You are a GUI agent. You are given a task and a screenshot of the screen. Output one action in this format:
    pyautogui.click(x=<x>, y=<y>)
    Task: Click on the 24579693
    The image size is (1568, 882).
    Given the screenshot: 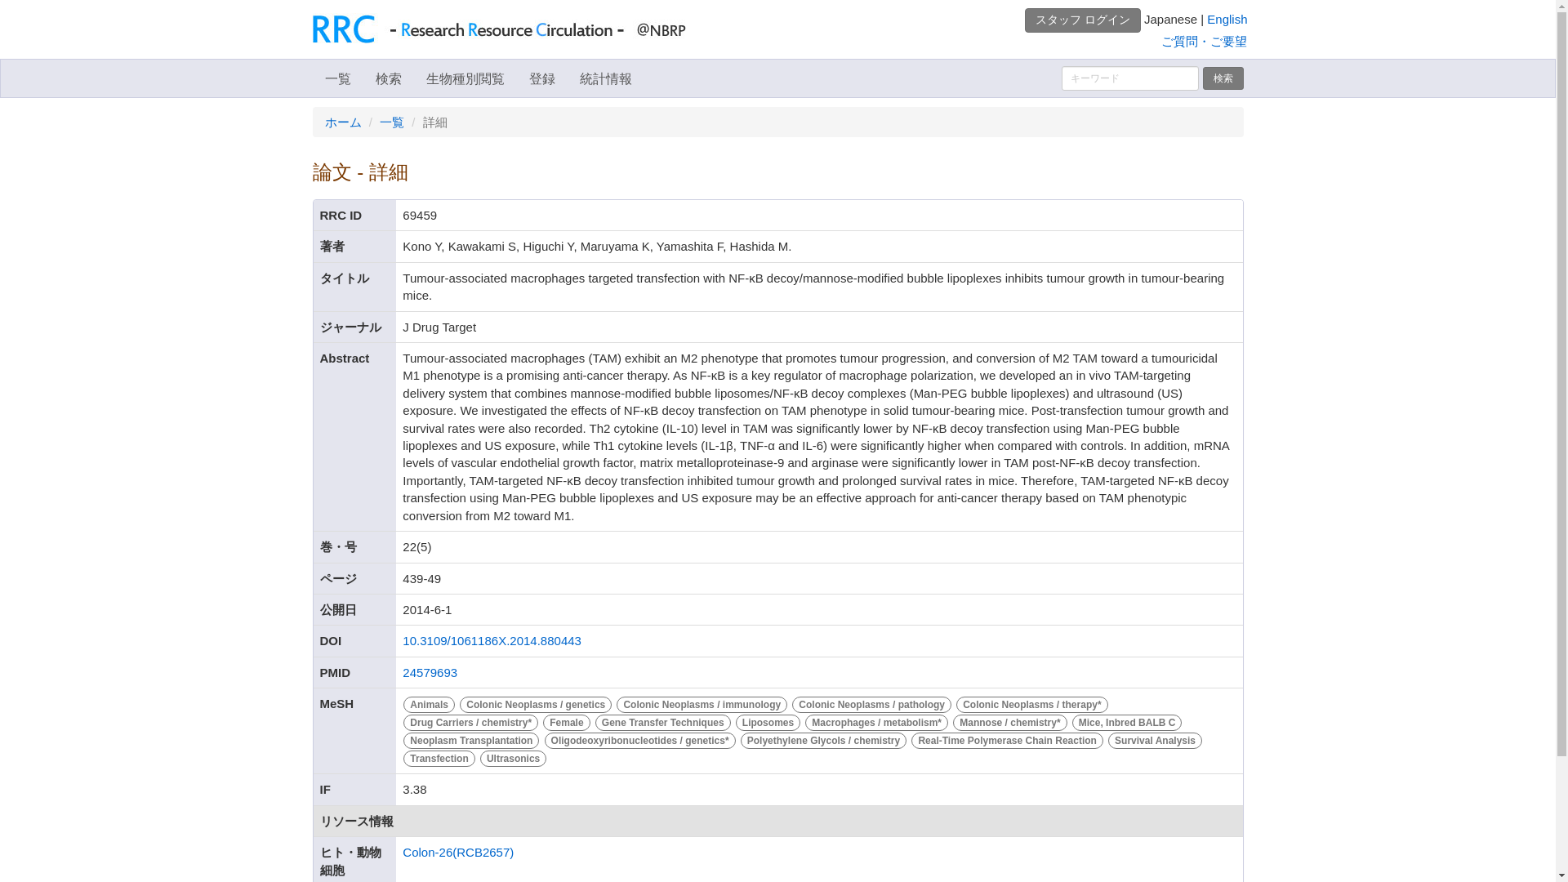 What is the action you would take?
    pyautogui.click(x=430, y=672)
    